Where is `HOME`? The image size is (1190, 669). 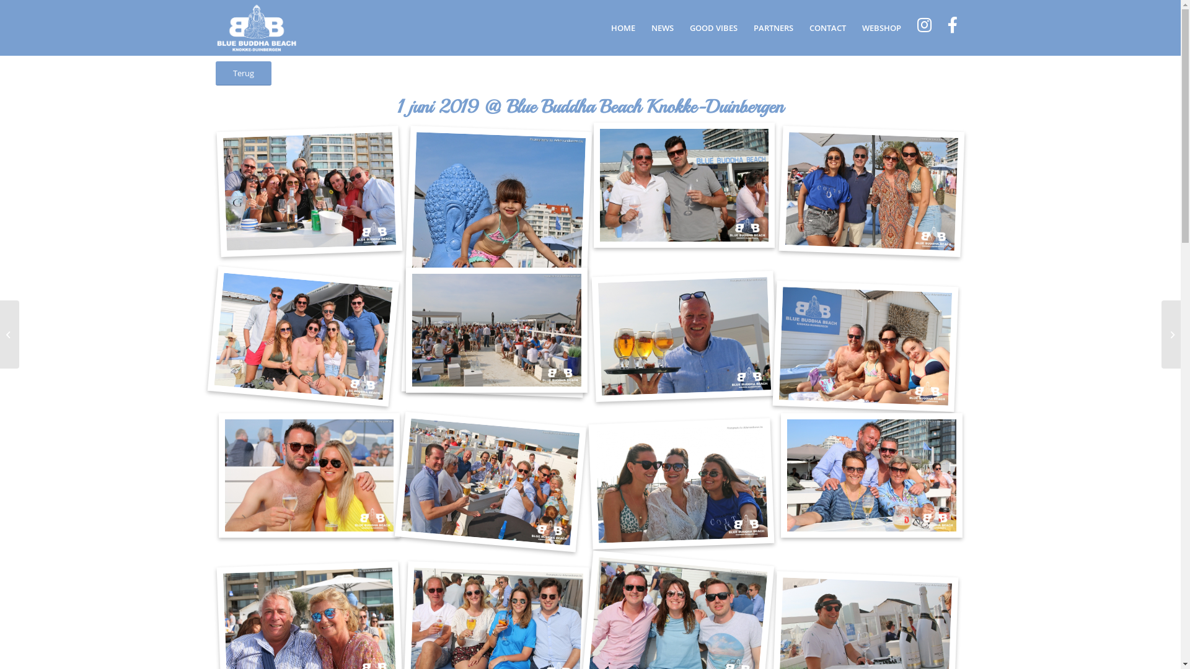
HOME is located at coordinates (622, 28).